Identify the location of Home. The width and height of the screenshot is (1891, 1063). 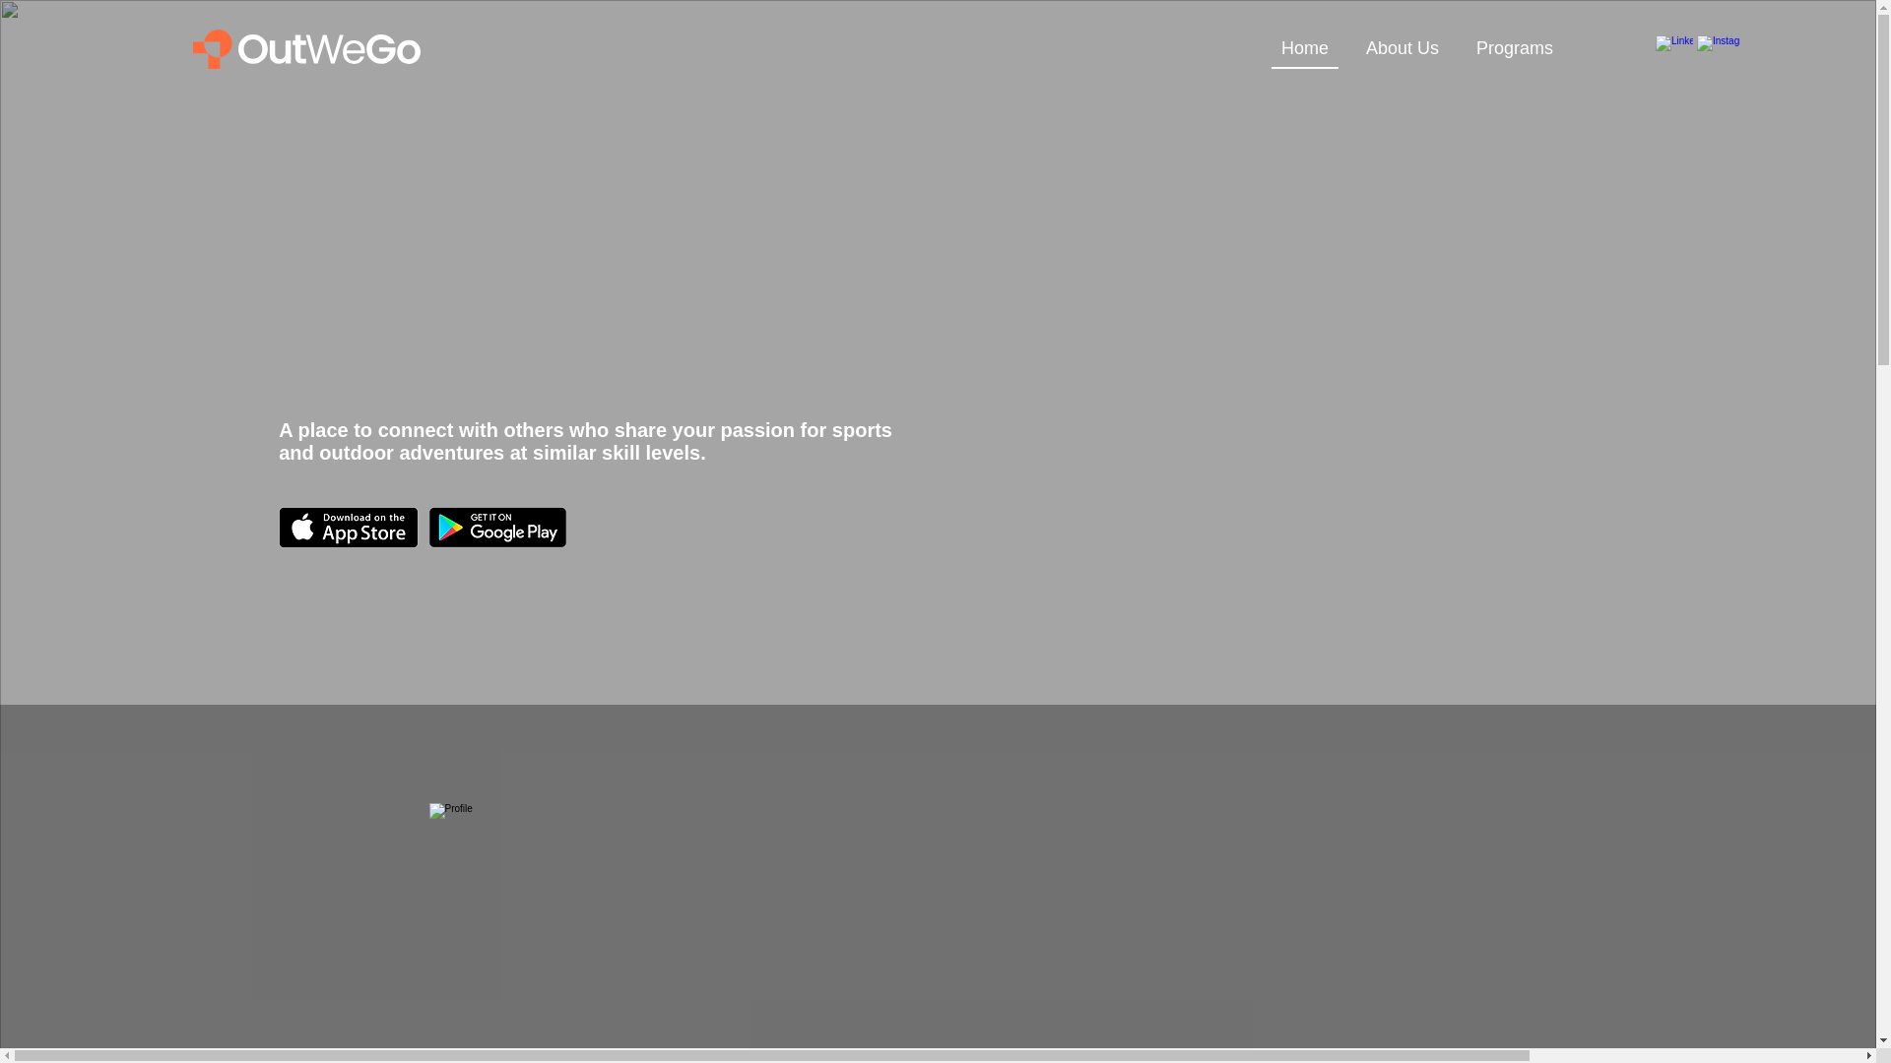
(1304, 49).